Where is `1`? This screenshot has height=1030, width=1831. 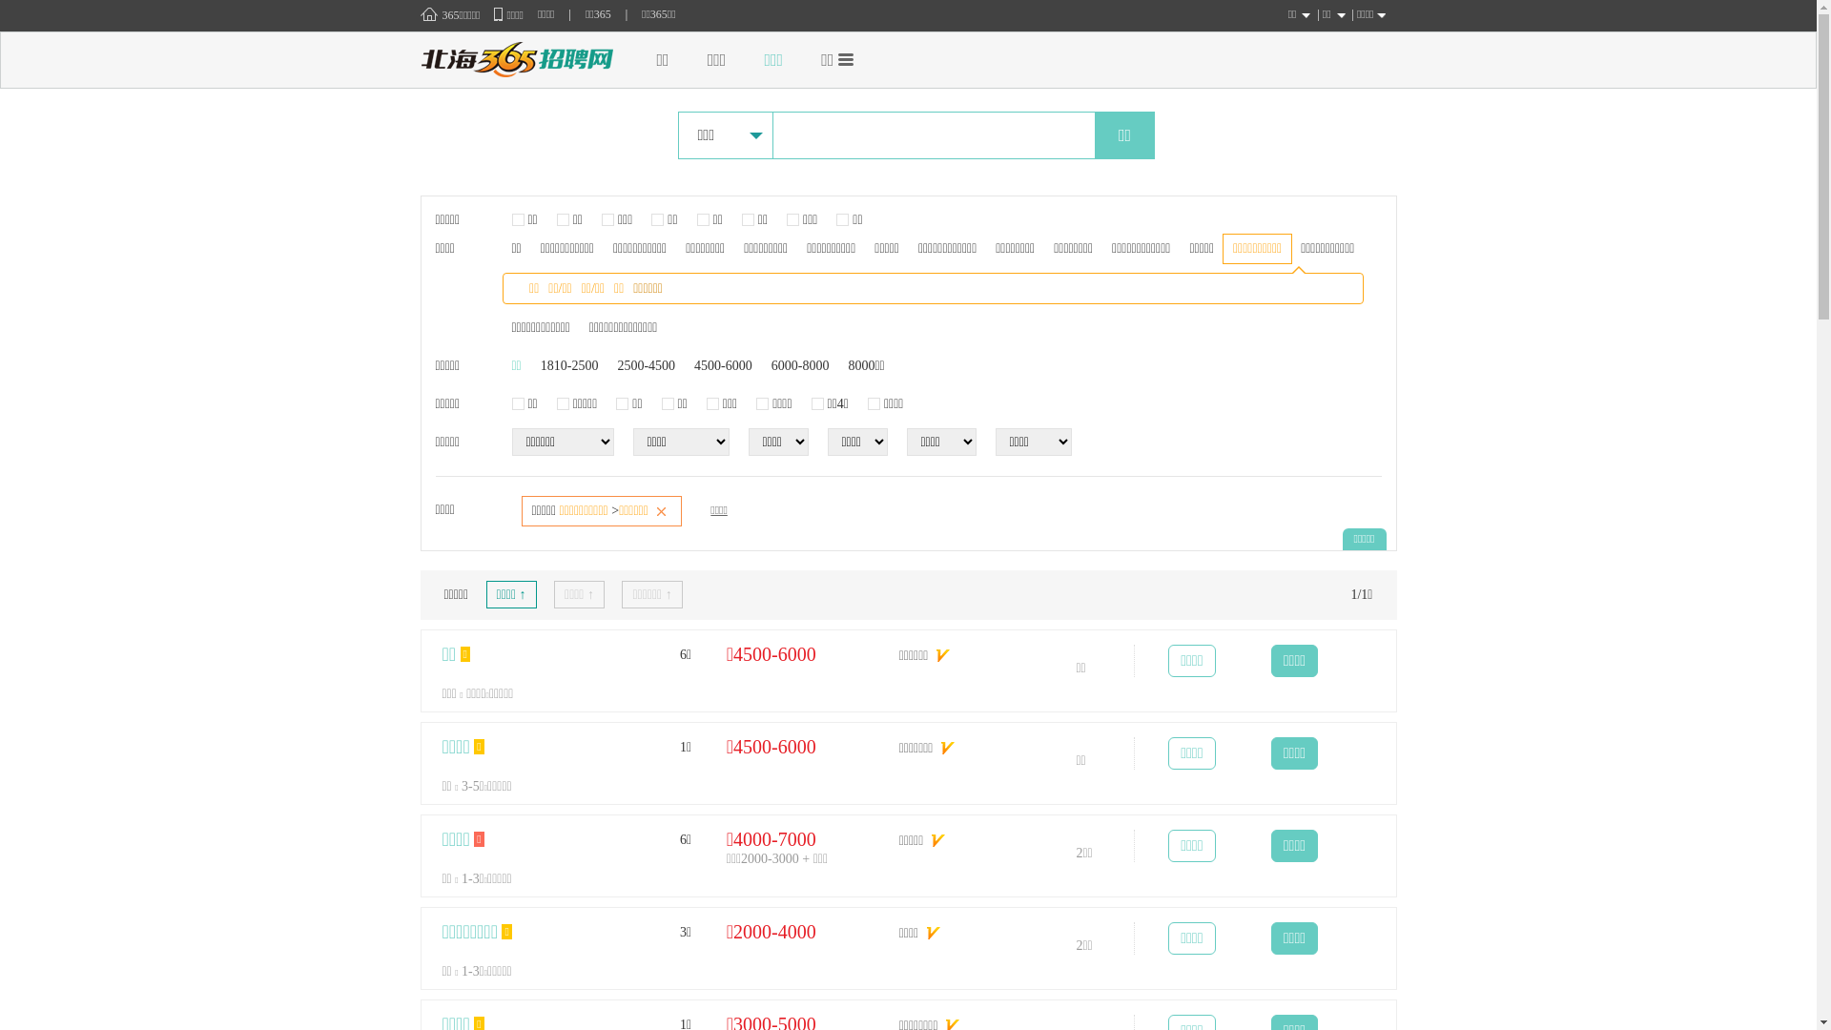
1 is located at coordinates (6, 6).